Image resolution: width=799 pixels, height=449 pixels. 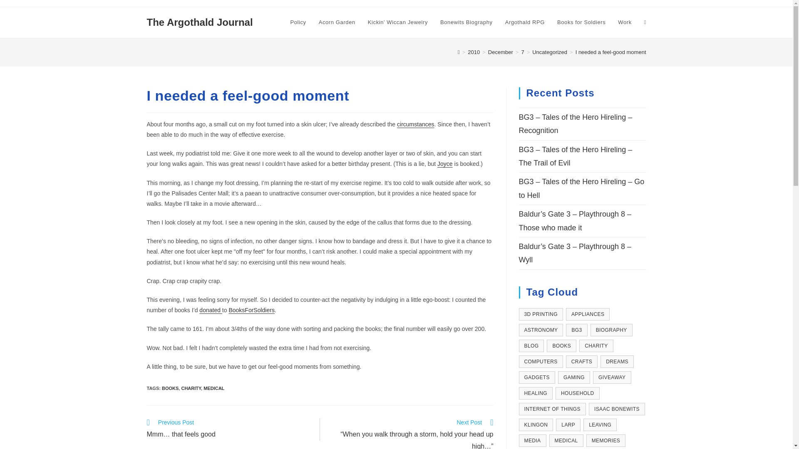 What do you see at coordinates (581, 22) in the screenshot?
I see `Books for Soldiers` at bounding box center [581, 22].